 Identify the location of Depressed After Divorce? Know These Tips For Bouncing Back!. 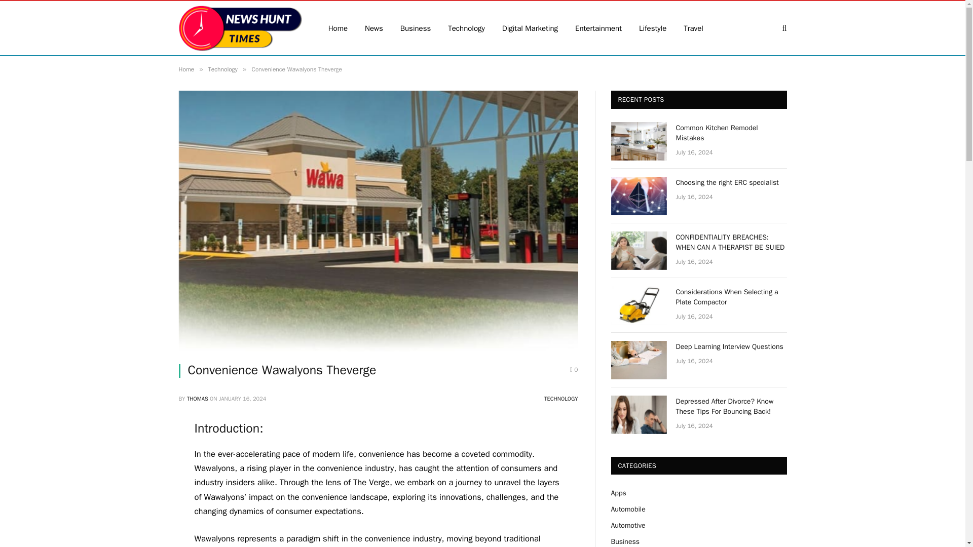
(639, 414).